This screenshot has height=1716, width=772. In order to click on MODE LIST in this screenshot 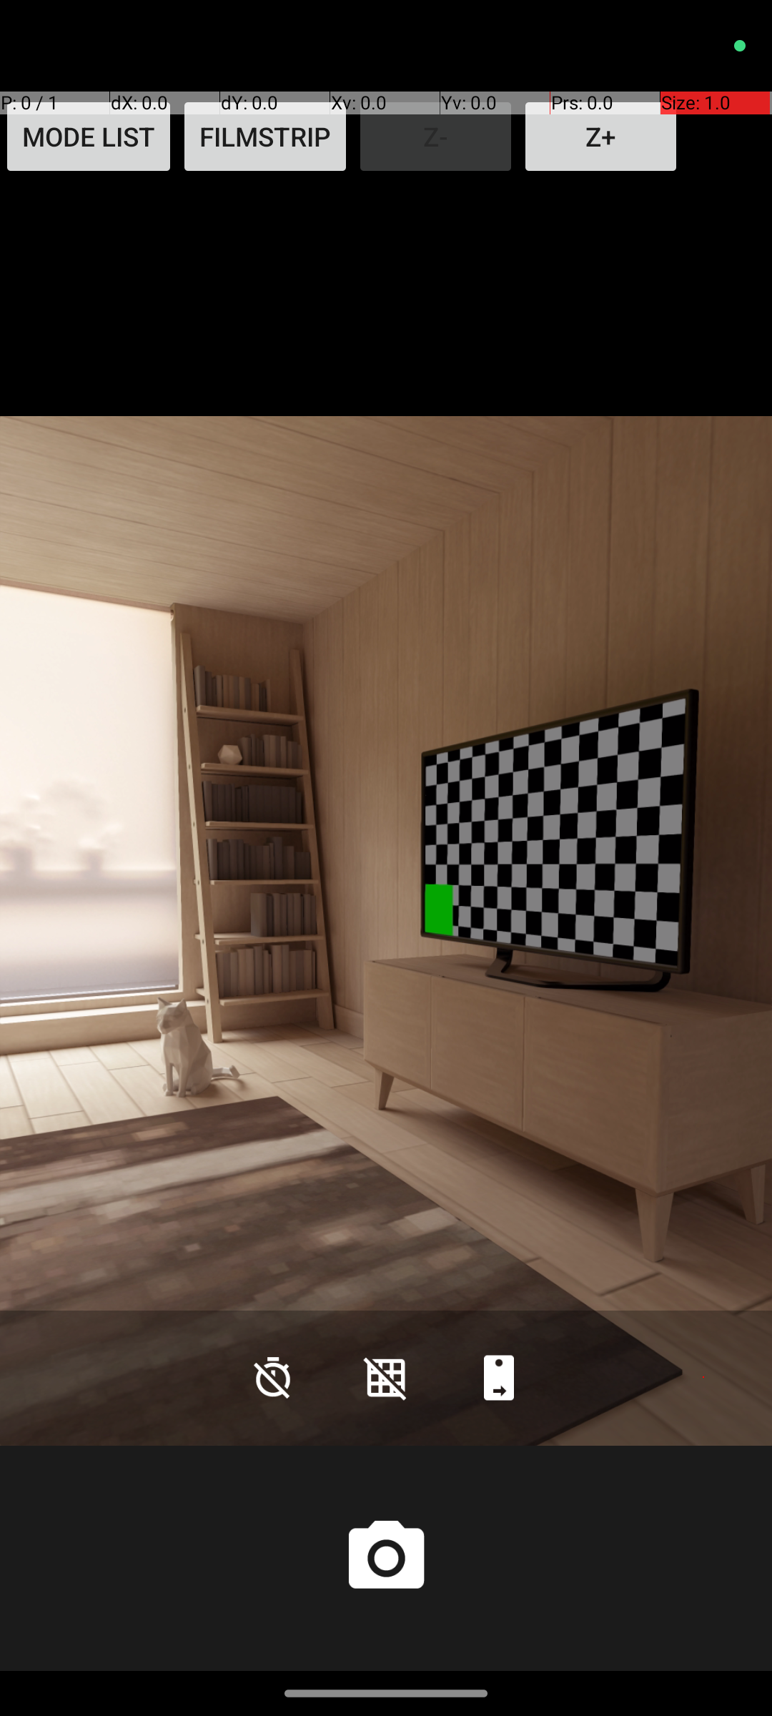, I will do `click(89, 137)`.